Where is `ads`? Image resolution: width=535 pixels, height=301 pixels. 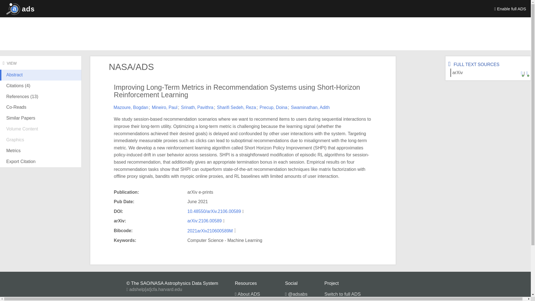 ads is located at coordinates (19, 8).